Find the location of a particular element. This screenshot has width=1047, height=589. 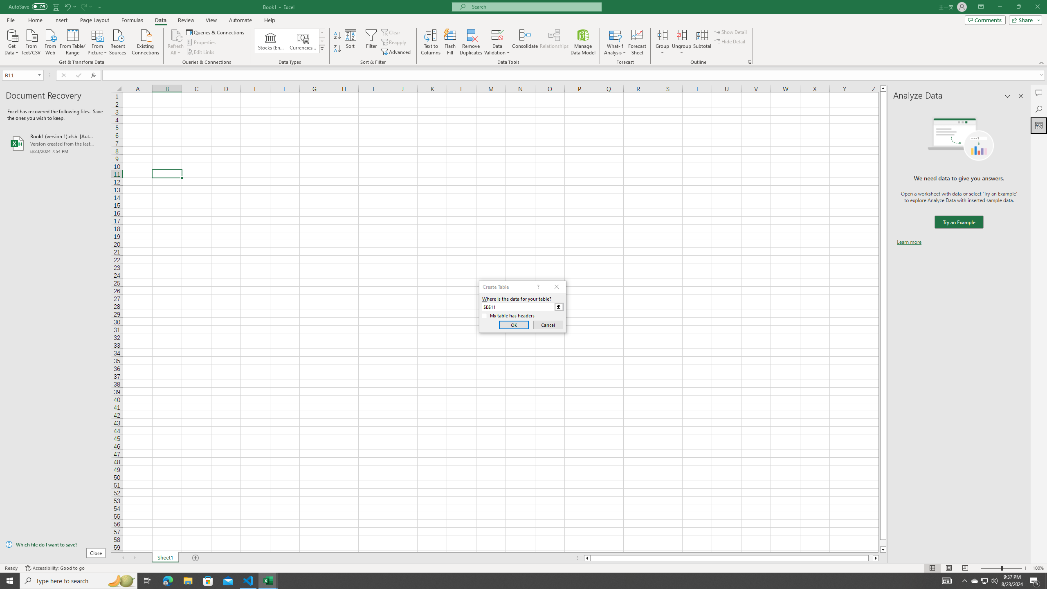

Group... is located at coordinates (663, 42).